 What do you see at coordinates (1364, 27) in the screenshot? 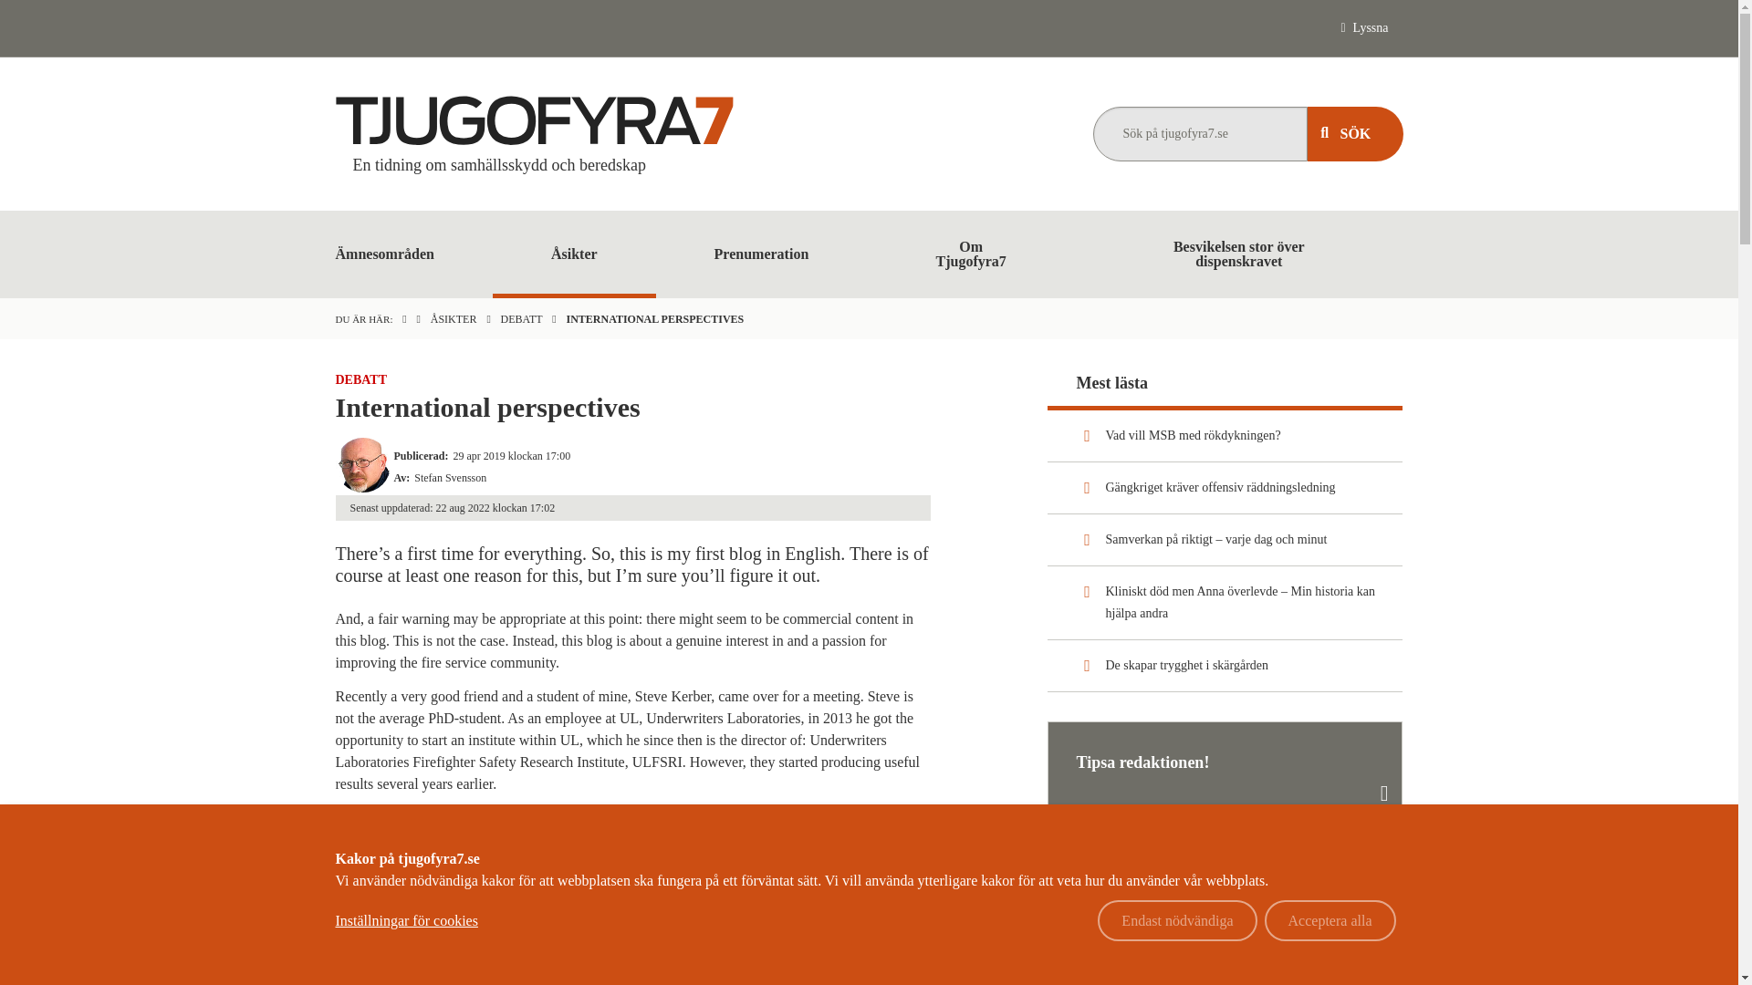
I see `Lyssna` at bounding box center [1364, 27].